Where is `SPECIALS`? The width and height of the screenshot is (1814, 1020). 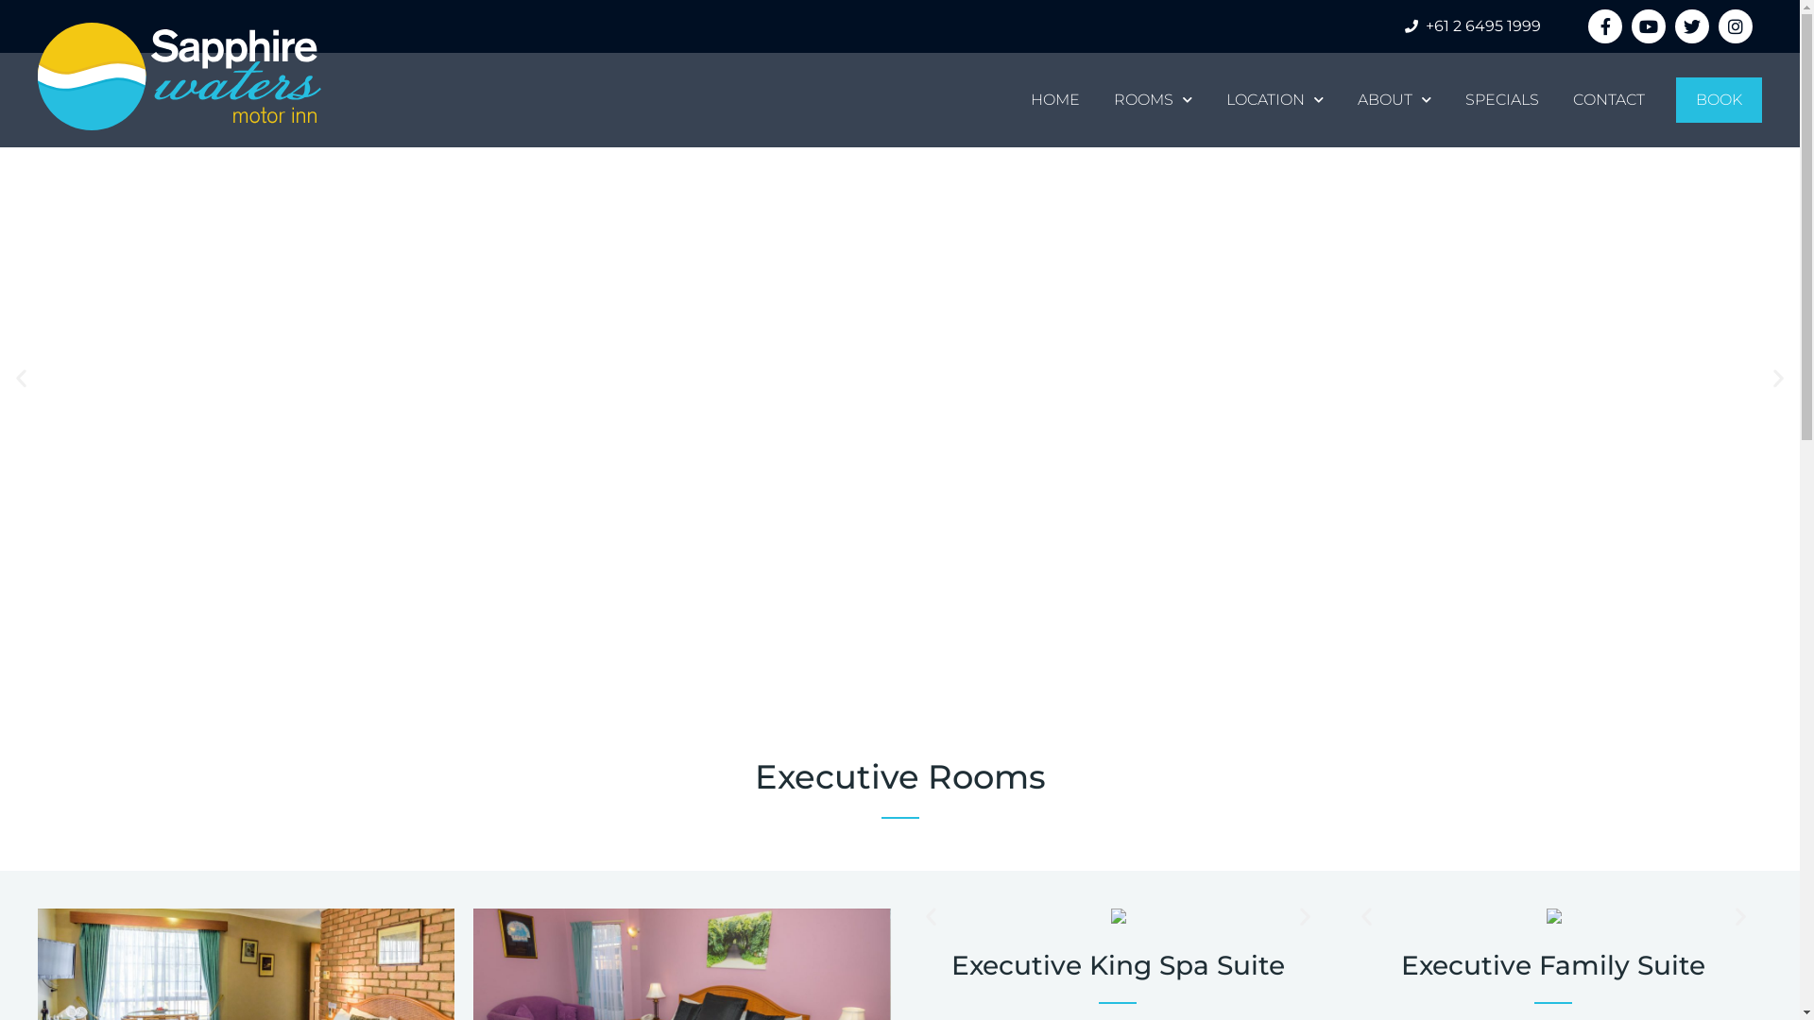
SPECIALS is located at coordinates (1502, 100).